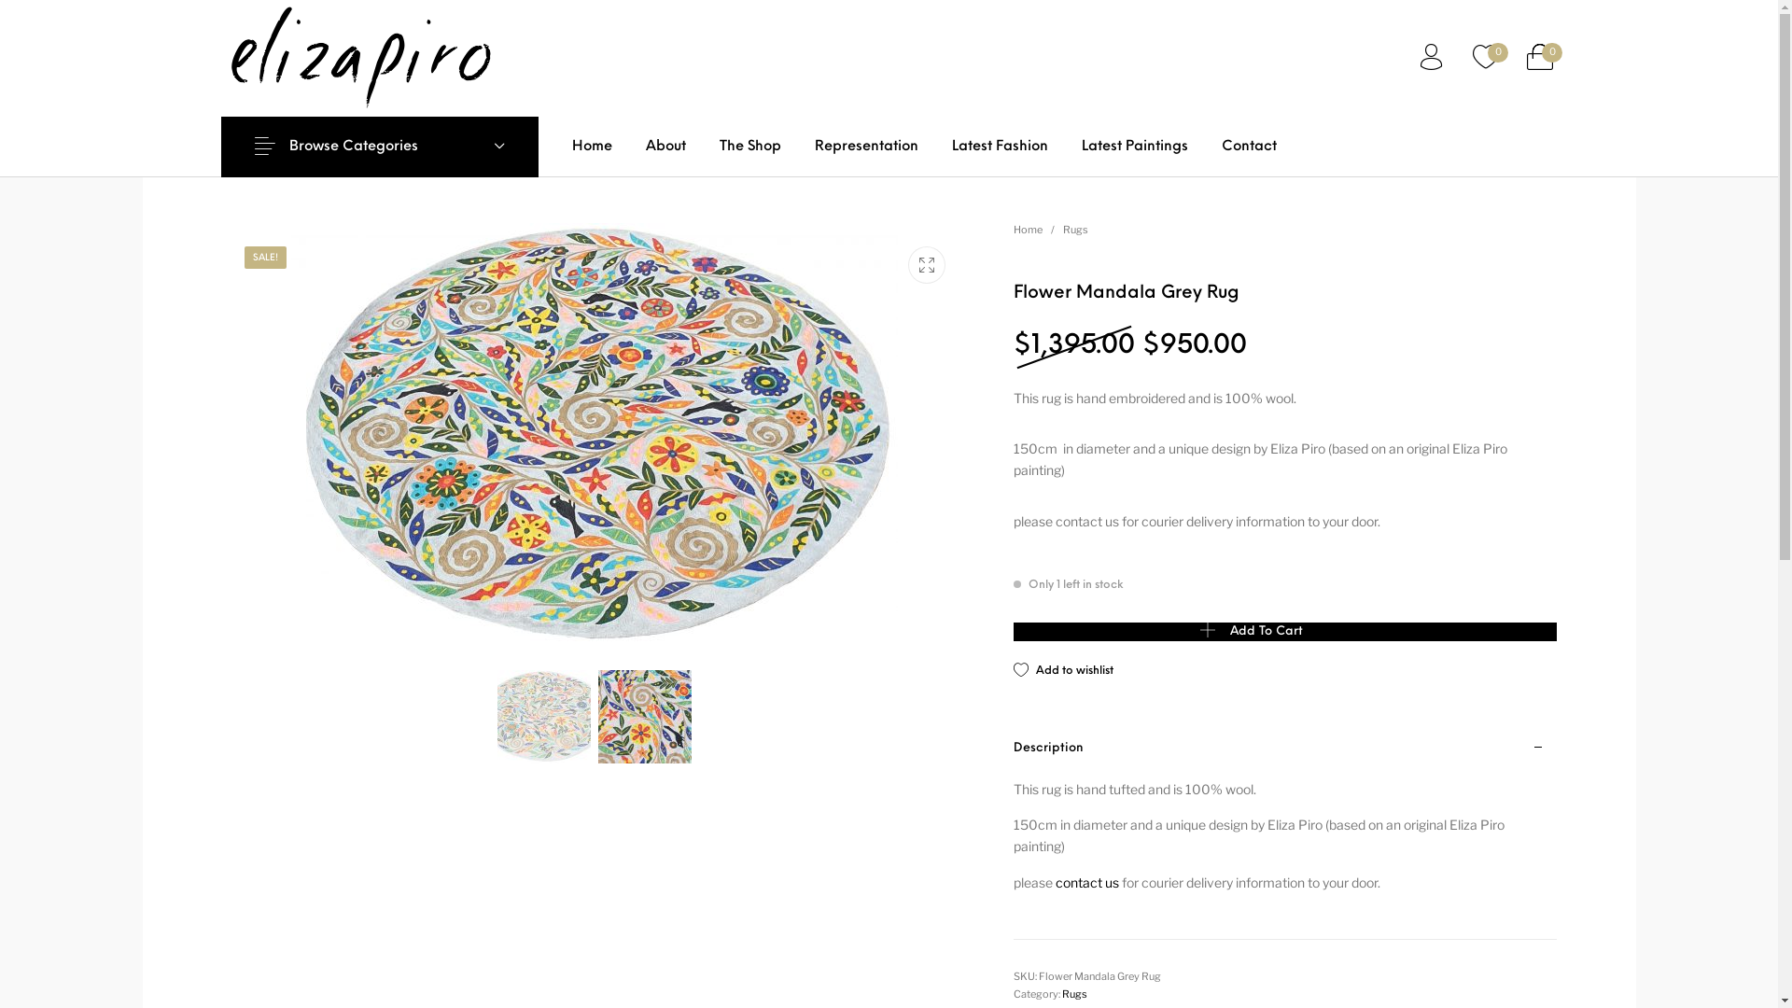 Image resolution: width=1792 pixels, height=1008 pixels. Describe the element at coordinates (592, 147) in the screenshot. I see `Home` at that location.